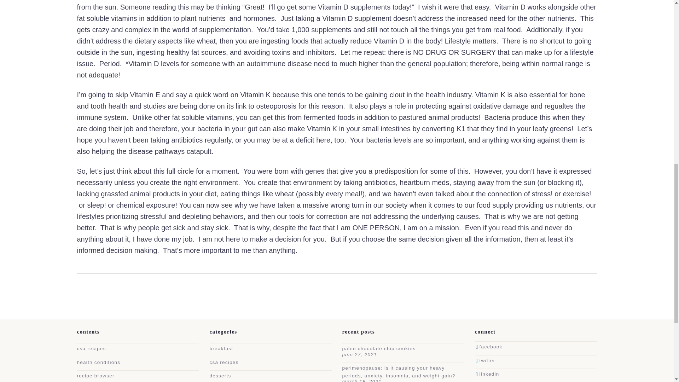 The height and width of the screenshot is (382, 679). Describe the element at coordinates (91, 348) in the screenshot. I see `csa recipes` at that location.